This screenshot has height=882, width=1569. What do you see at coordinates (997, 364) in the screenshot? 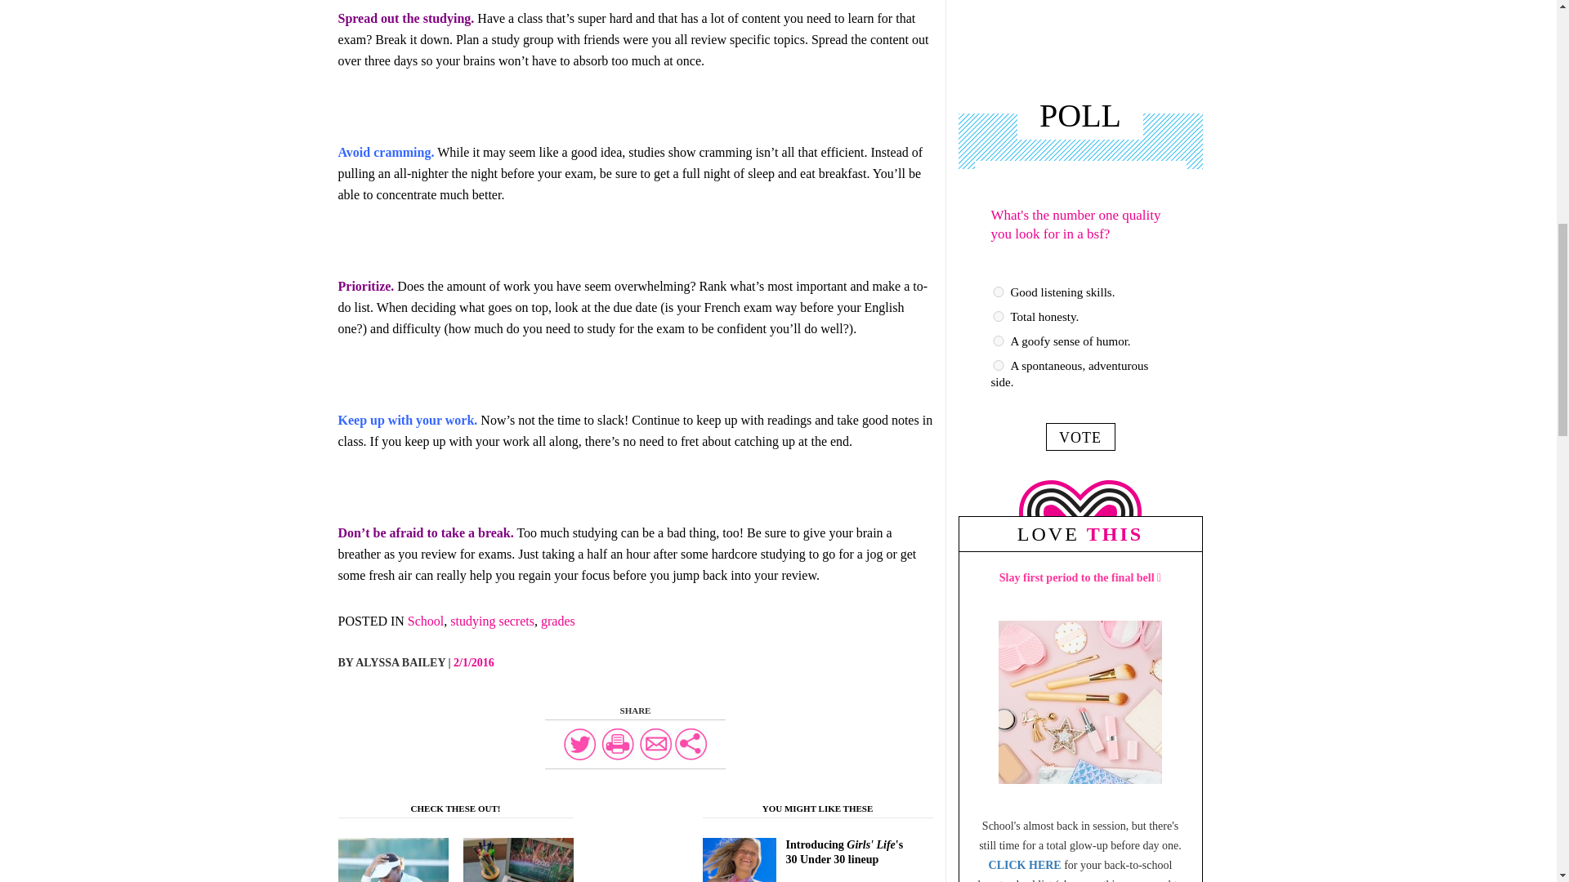
I see `22445` at bounding box center [997, 364].